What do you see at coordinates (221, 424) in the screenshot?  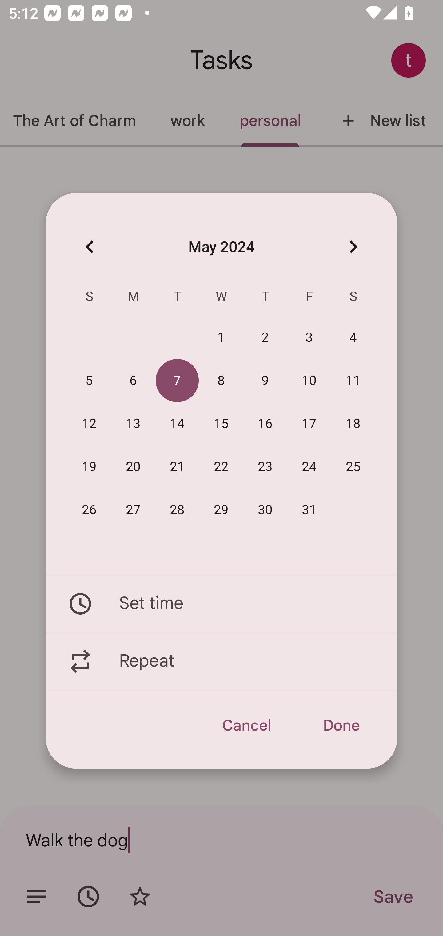 I see `15 15 May 2024` at bounding box center [221, 424].